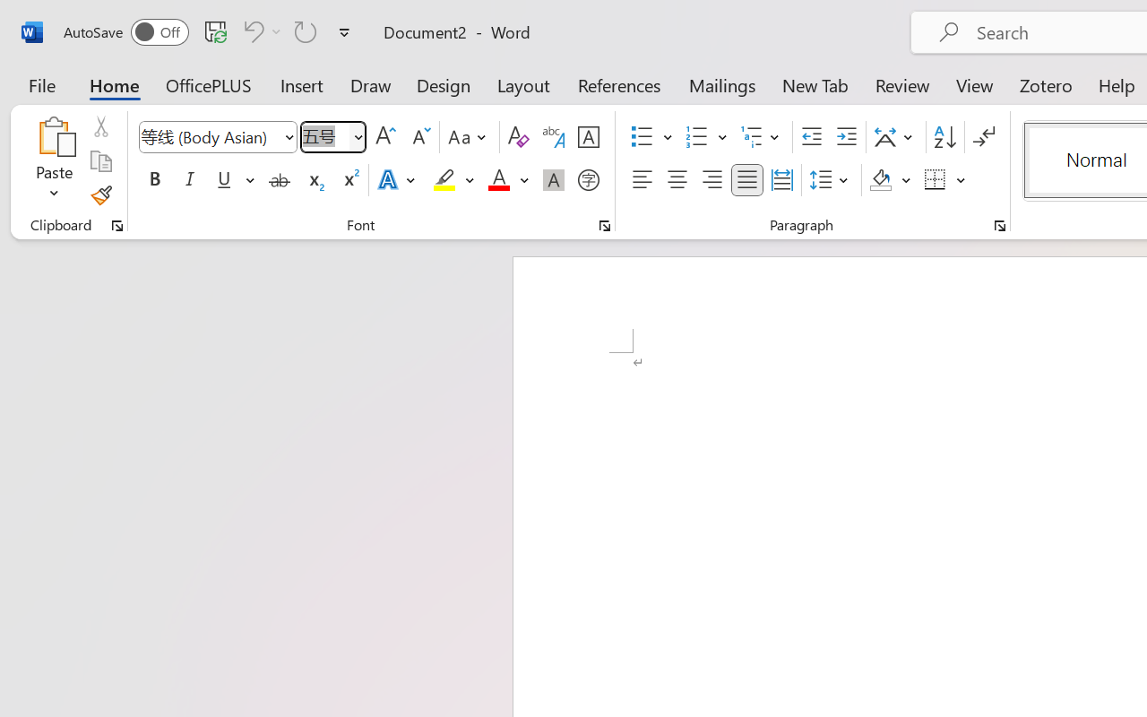 Image resolution: width=1147 pixels, height=717 pixels. What do you see at coordinates (697, 137) in the screenshot?
I see `Numbering` at bounding box center [697, 137].